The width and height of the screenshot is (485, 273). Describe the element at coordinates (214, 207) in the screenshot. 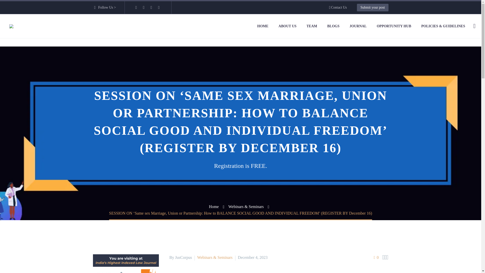

I see `Home` at that location.